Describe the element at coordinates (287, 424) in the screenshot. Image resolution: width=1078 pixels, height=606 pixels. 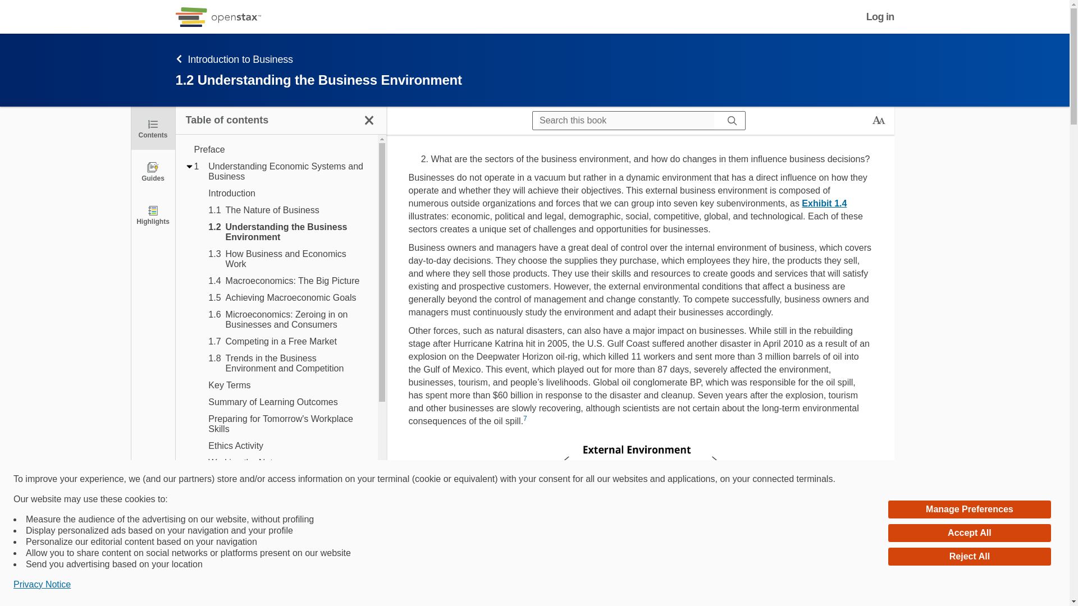
I see `Accept All` at that location.